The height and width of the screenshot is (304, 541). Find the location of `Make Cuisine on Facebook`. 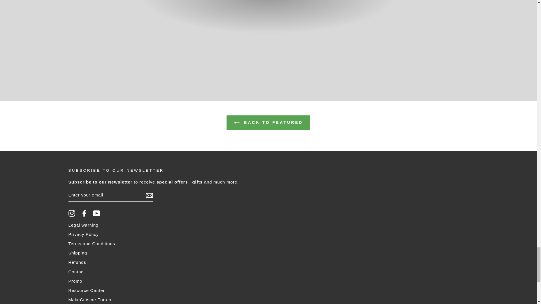

Make Cuisine on Facebook is located at coordinates (84, 213).